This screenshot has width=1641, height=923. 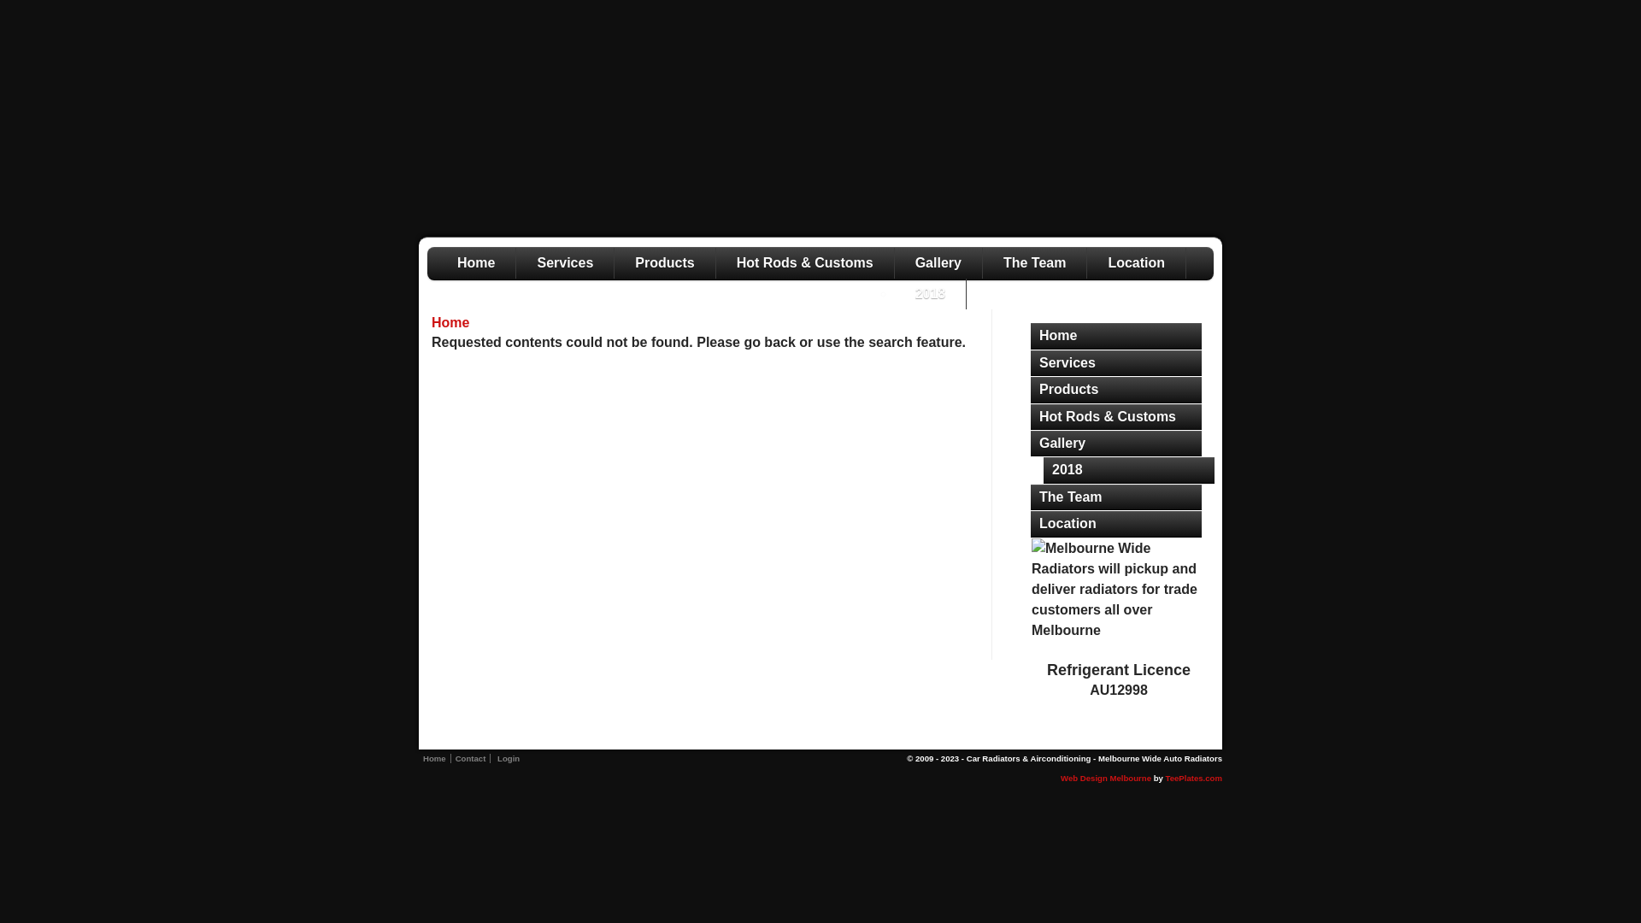 What do you see at coordinates (434, 759) in the screenshot?
I see `Home` at bounding box center [434, 759].